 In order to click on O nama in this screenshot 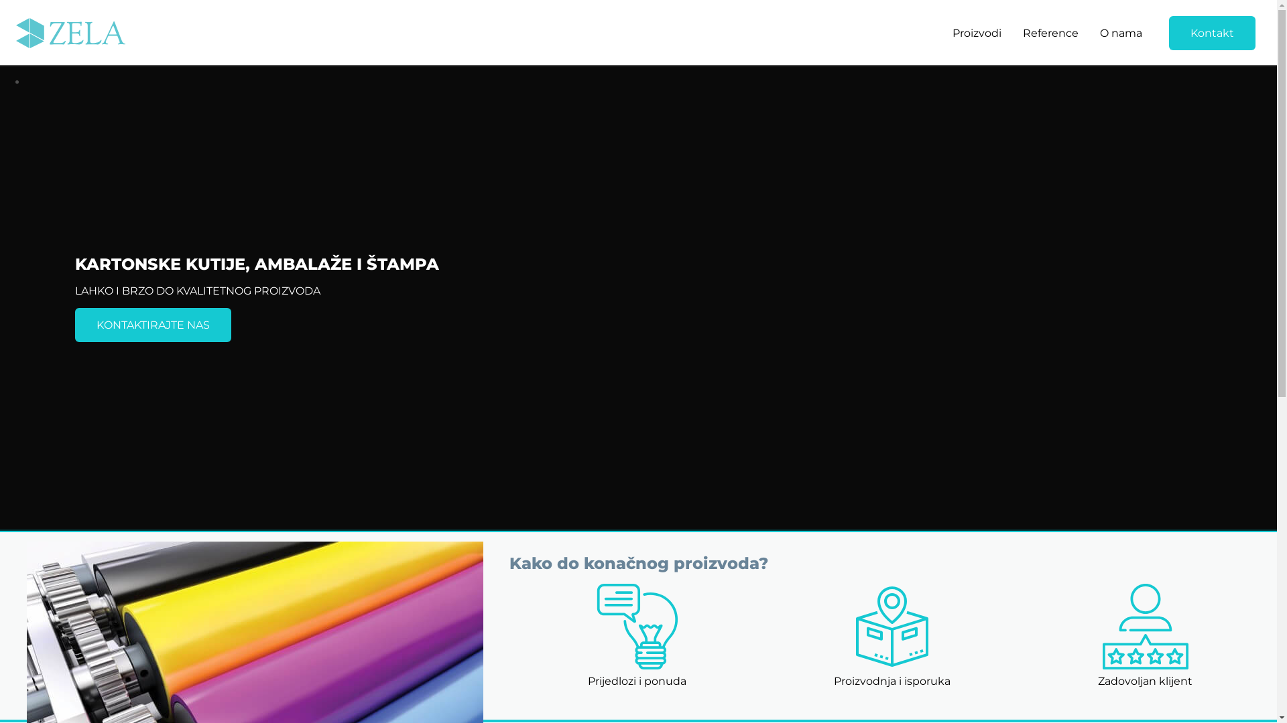, I will do `click(1121, 33)`.